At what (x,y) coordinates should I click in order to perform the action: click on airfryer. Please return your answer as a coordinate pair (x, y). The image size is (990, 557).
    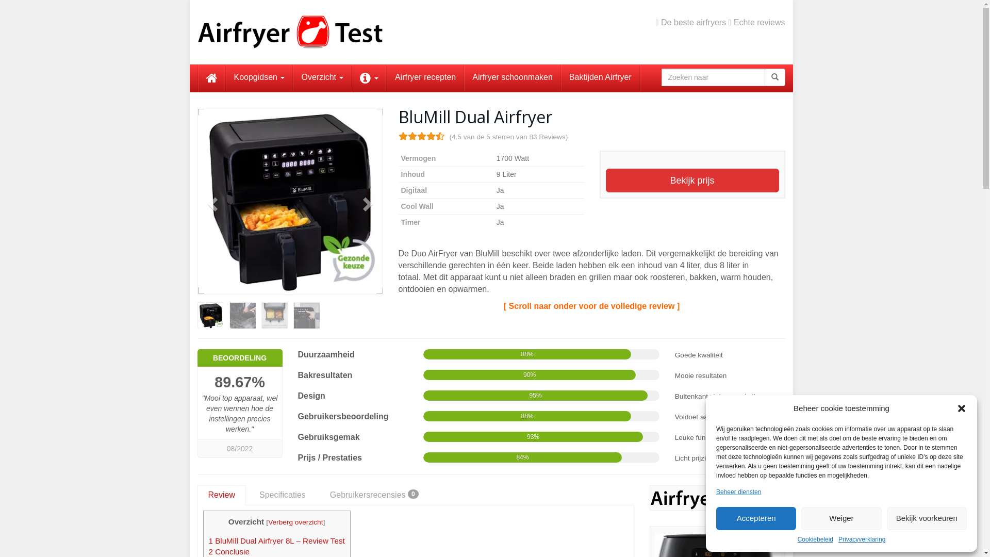
    Looking at the image, I should click on (718, 498).